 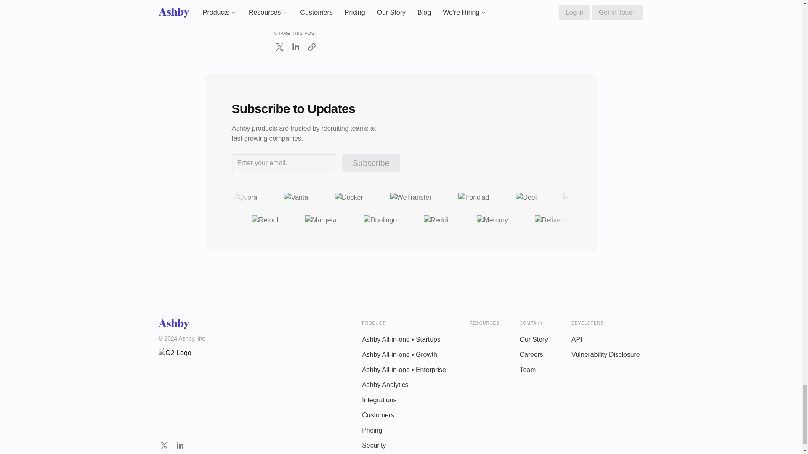 I want to click on Ashby Analytics, so click(x=385, y=385).